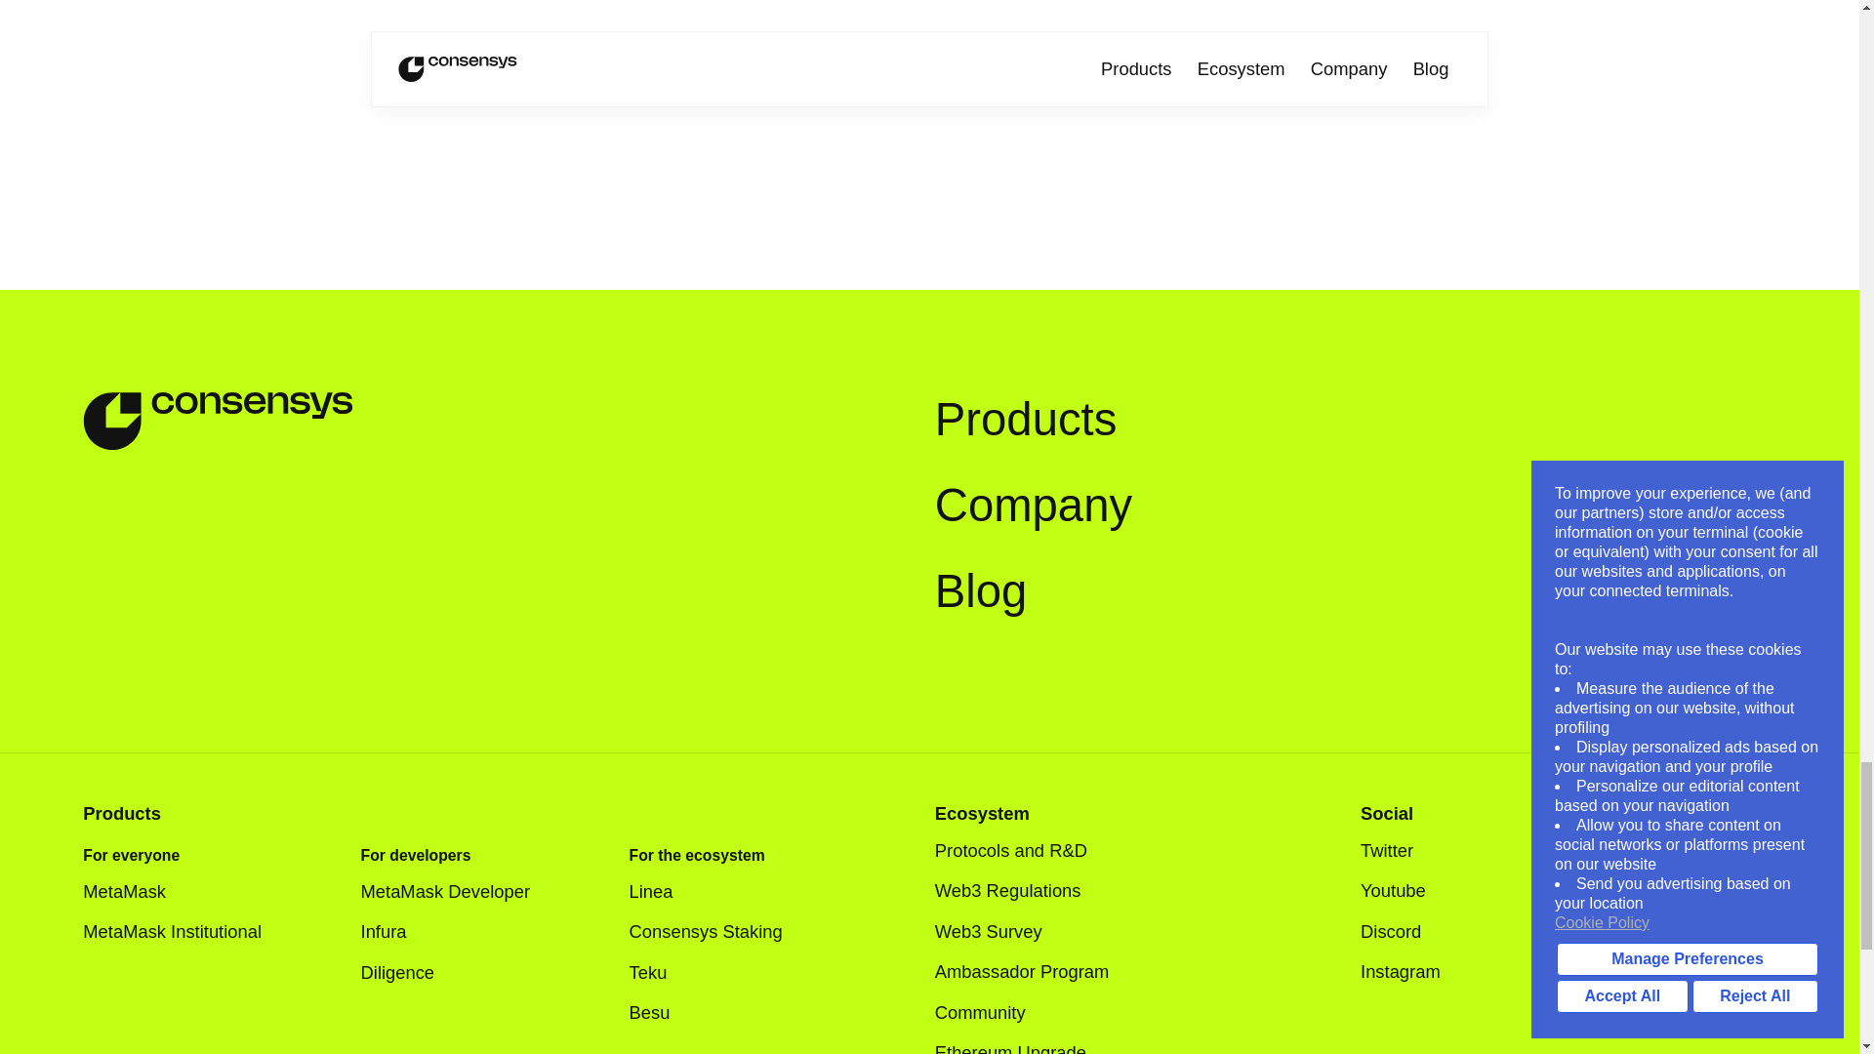 The width and height of the screenshot is (1874, 1054). I want to click on Company, so click(1033, 506).